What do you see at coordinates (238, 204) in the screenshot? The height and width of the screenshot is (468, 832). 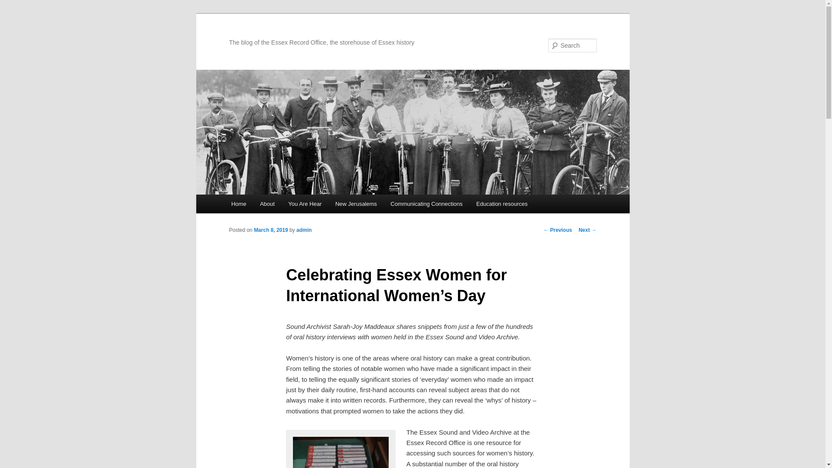 I see `Home` at bounding box center [238, 204].